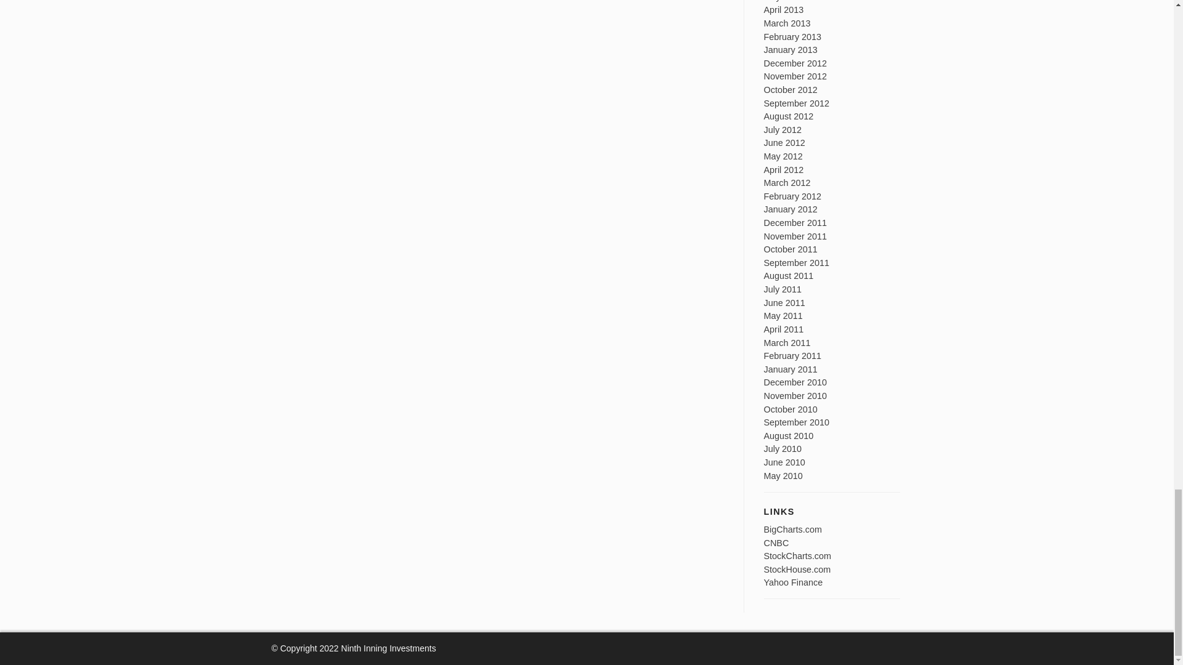 This screenshot has height=665, width=1183. I want to click on StockHouse.com, so click(797, 569).